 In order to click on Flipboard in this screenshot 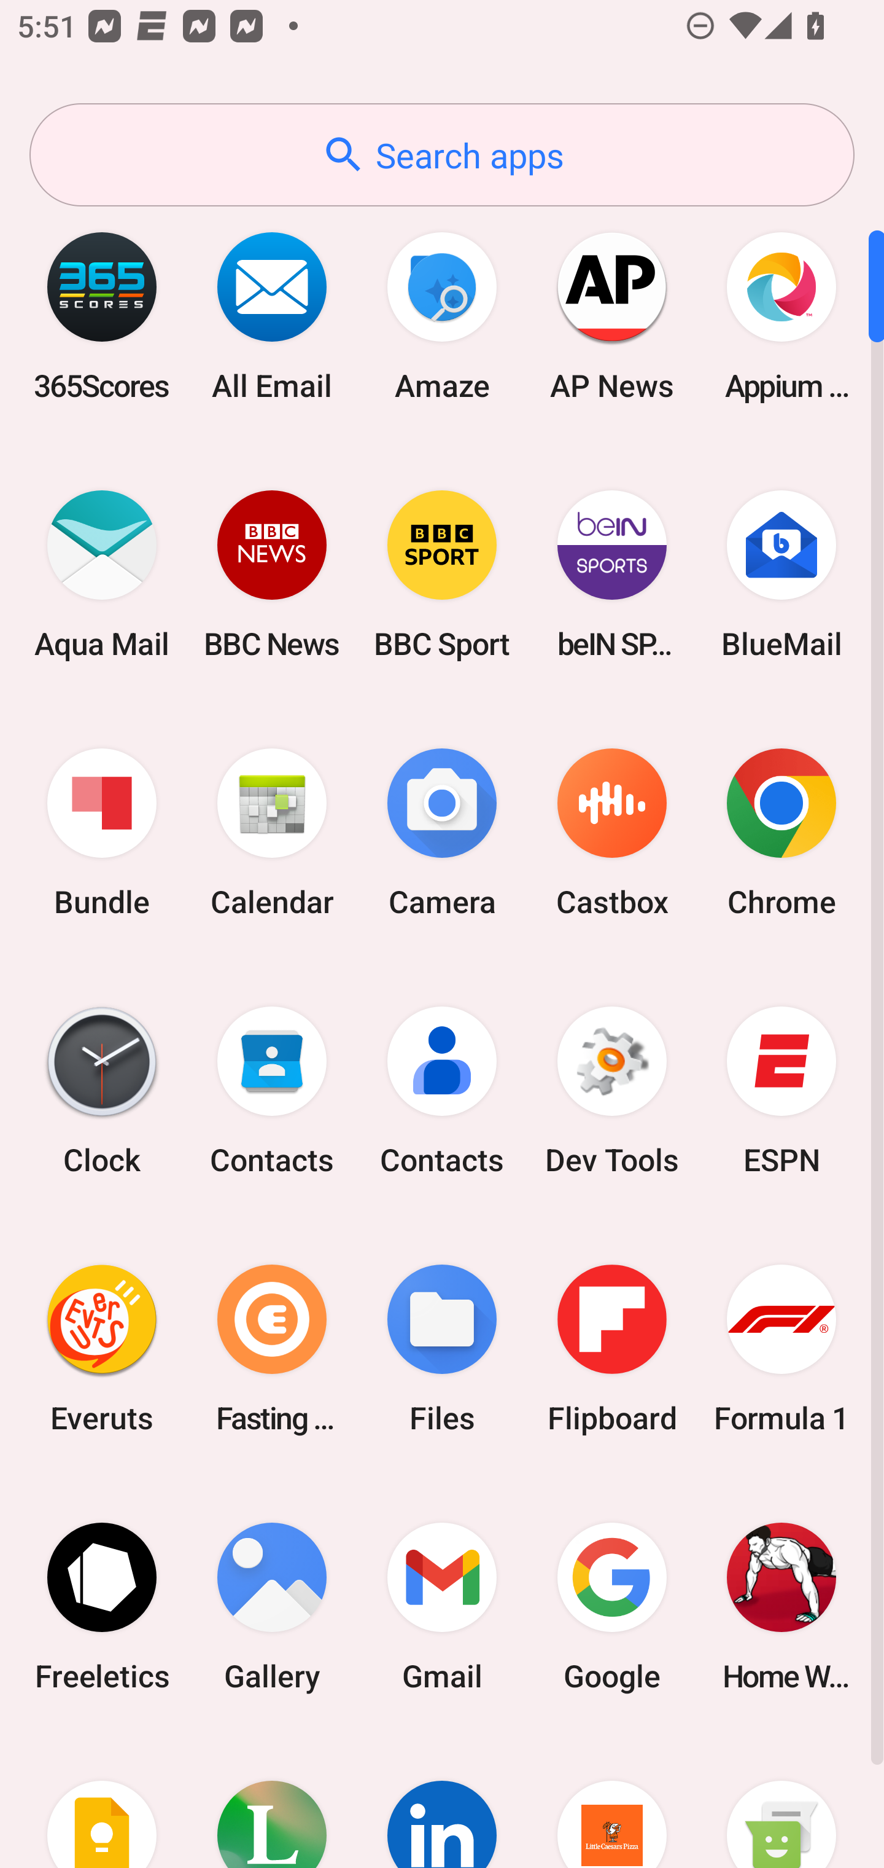, I will do `click(611, 1348)`.